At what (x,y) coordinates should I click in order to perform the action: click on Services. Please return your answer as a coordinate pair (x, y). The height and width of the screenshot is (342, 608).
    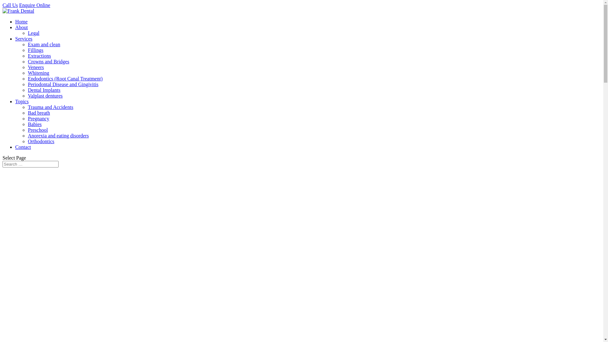
    Looking at the image, I should click on (24, 39).